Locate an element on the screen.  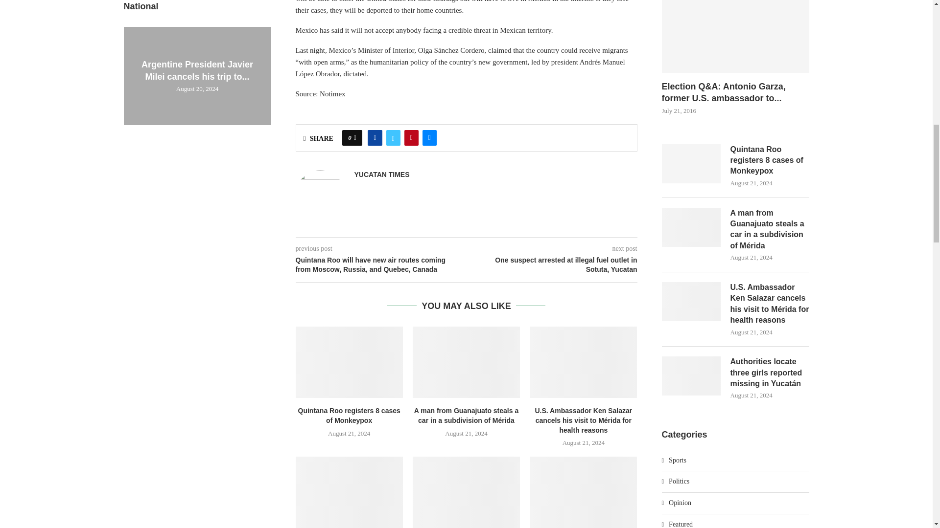
Quintana Roo registers 8 cases of Monkeypox is located at coordinates (350, 362).